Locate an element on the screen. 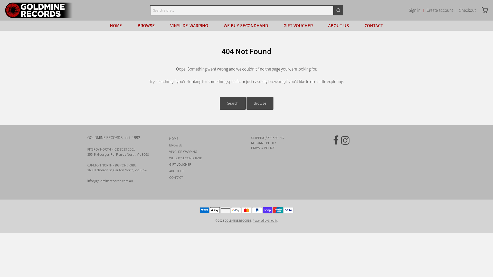  Create account is located at coordinates (440, 10).